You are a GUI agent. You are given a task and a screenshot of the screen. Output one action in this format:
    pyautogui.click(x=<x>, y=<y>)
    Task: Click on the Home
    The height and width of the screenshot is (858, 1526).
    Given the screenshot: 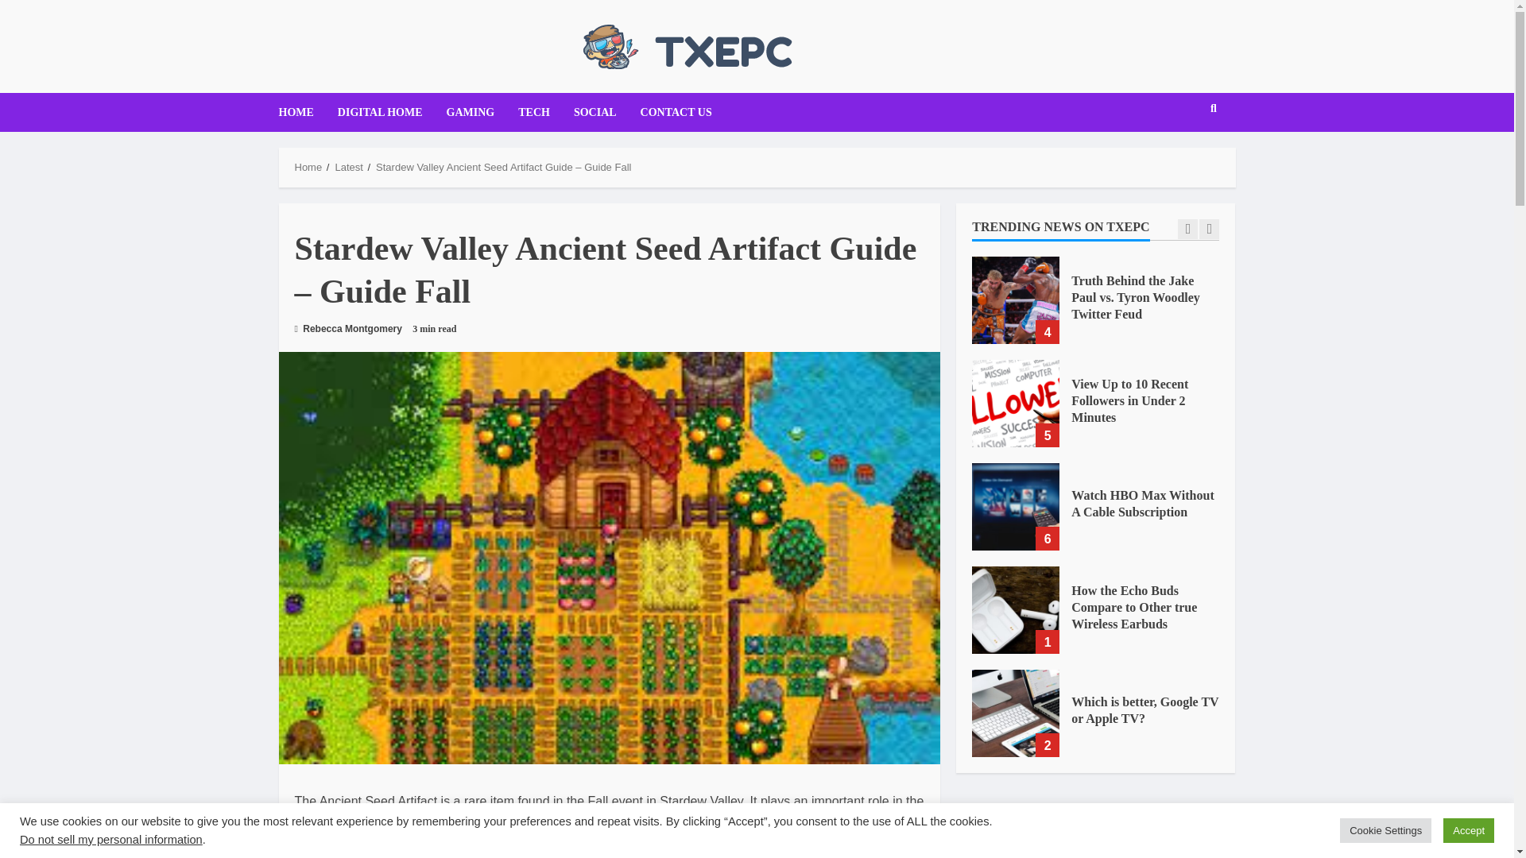 What is the action you would take?
    pyautogui.click(x=308, y=167)
    